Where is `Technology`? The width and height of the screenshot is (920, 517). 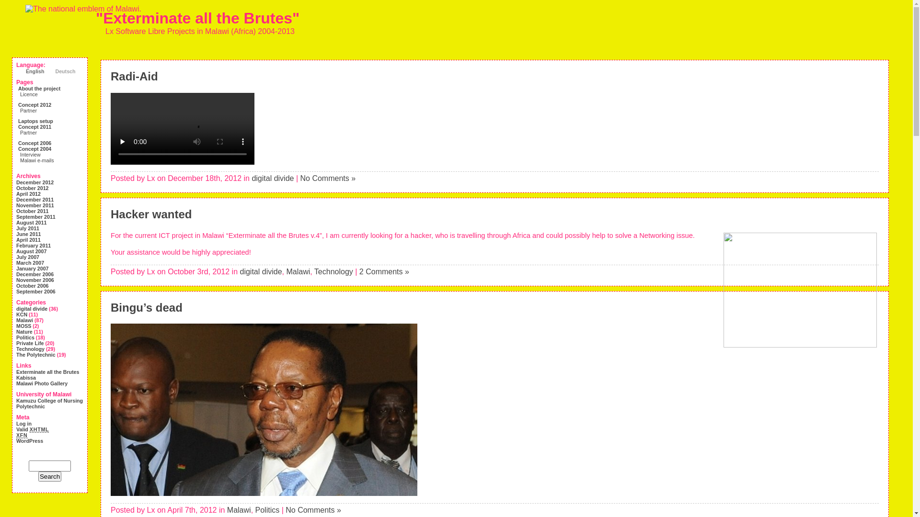 Technology is located at coordinates (333, 272).